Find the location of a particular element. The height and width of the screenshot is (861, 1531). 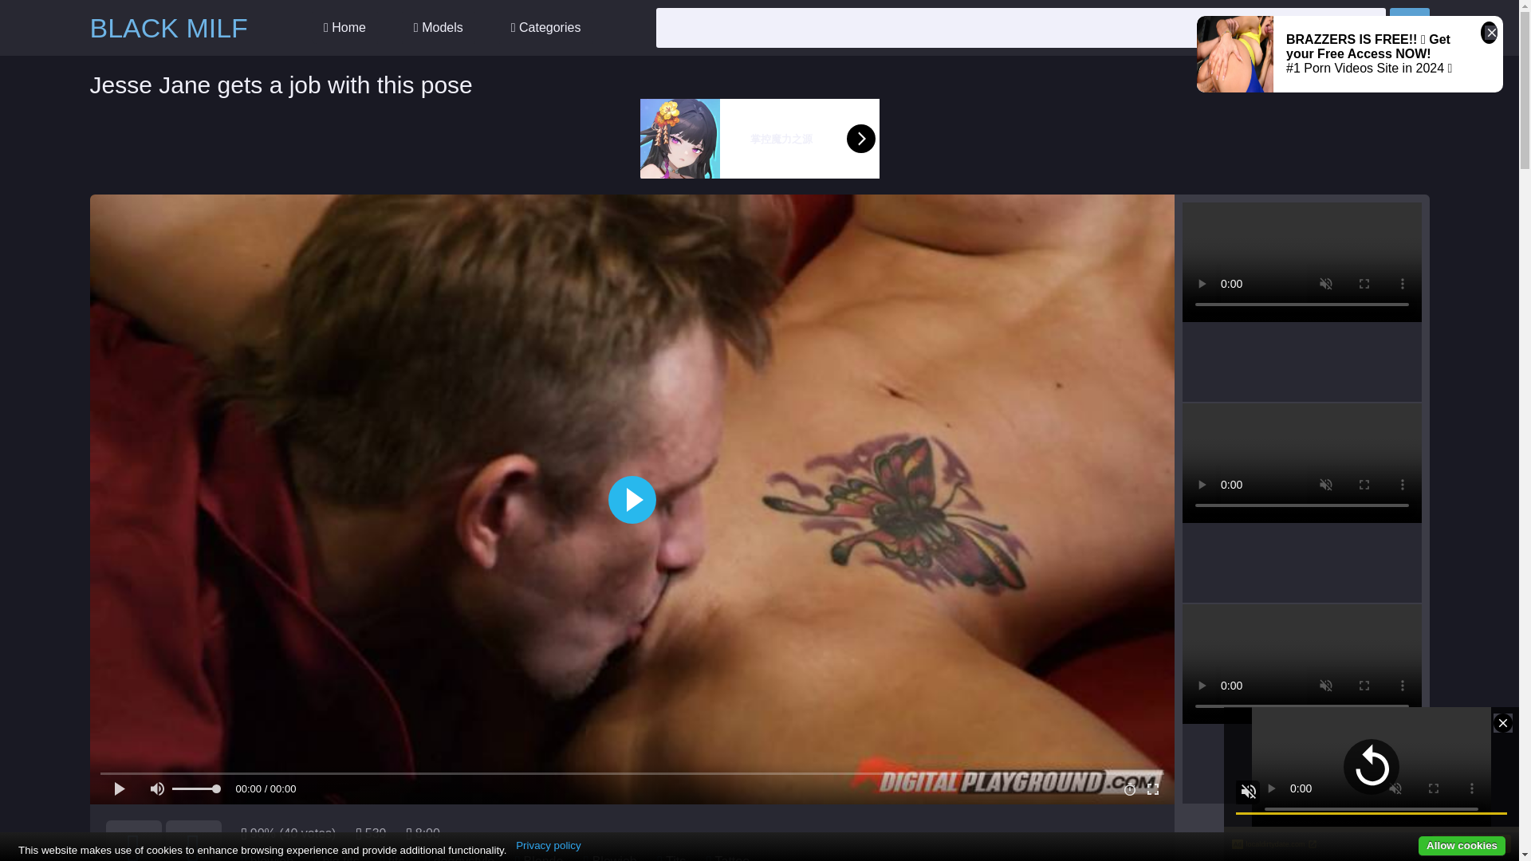

Models is located at coordinates (438, 28).